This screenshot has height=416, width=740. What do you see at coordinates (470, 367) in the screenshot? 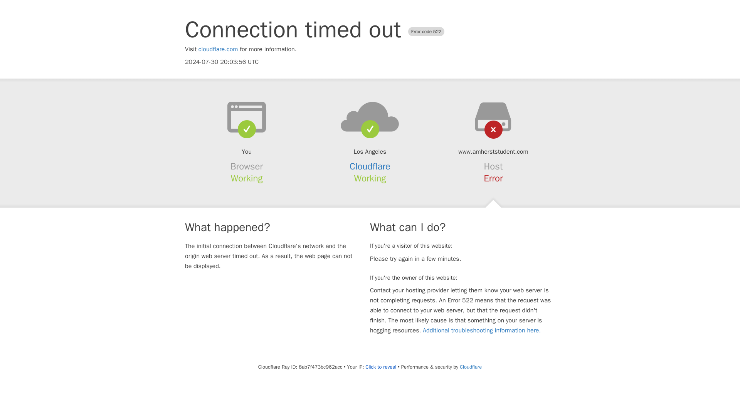
I see `Cloudflare` at bounding box center [470, 367].